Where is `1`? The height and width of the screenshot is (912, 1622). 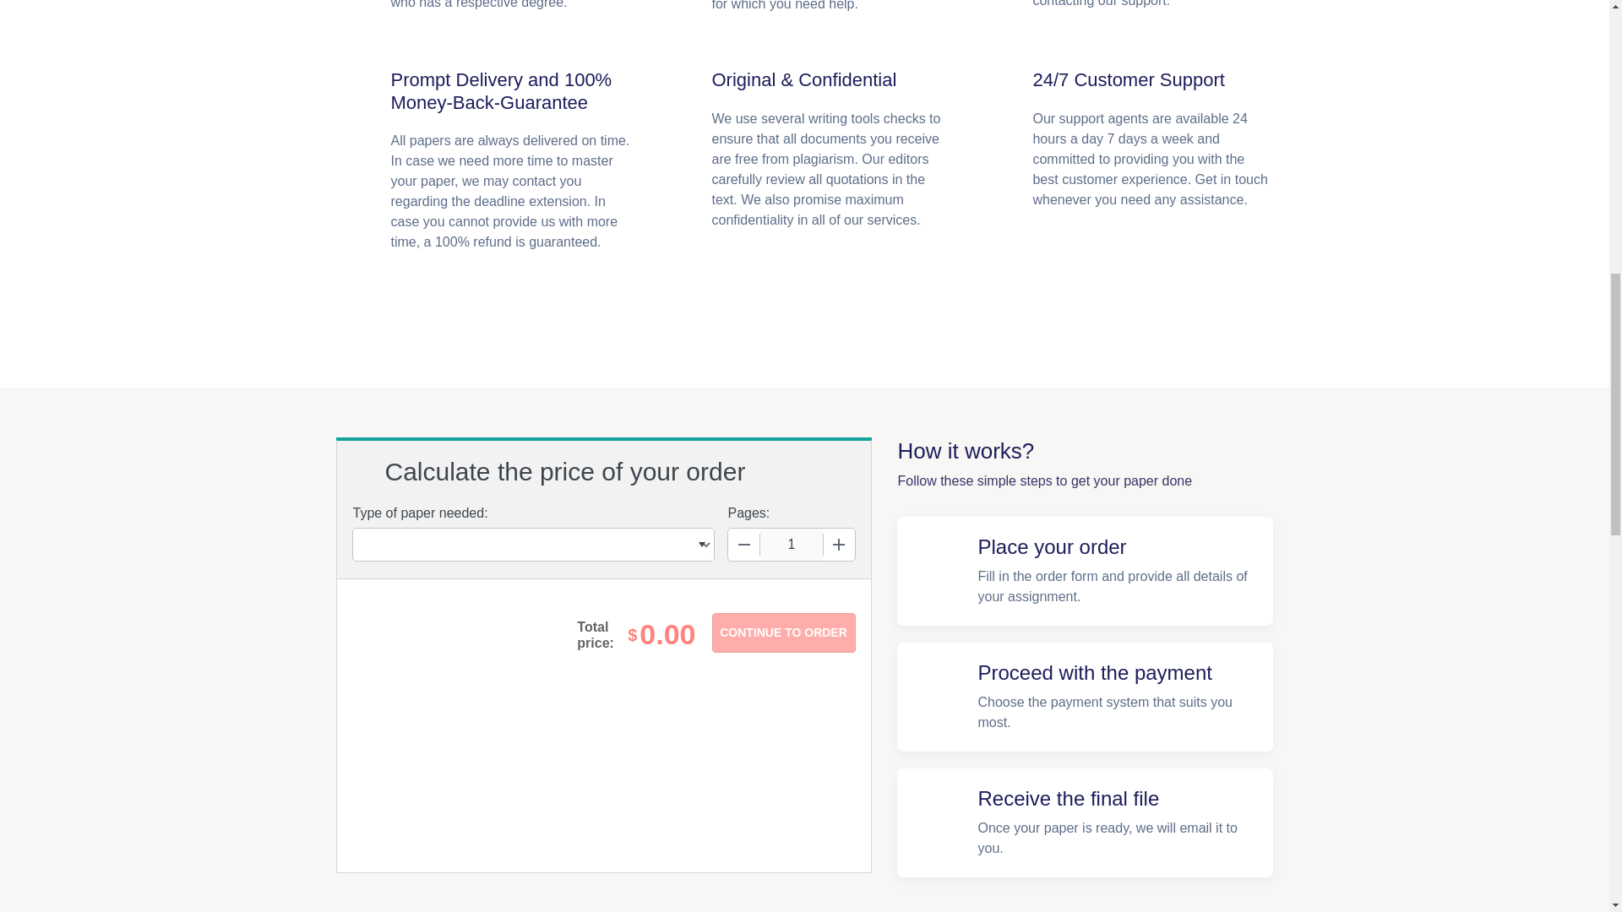 1 is located at coordinates (791, 545).